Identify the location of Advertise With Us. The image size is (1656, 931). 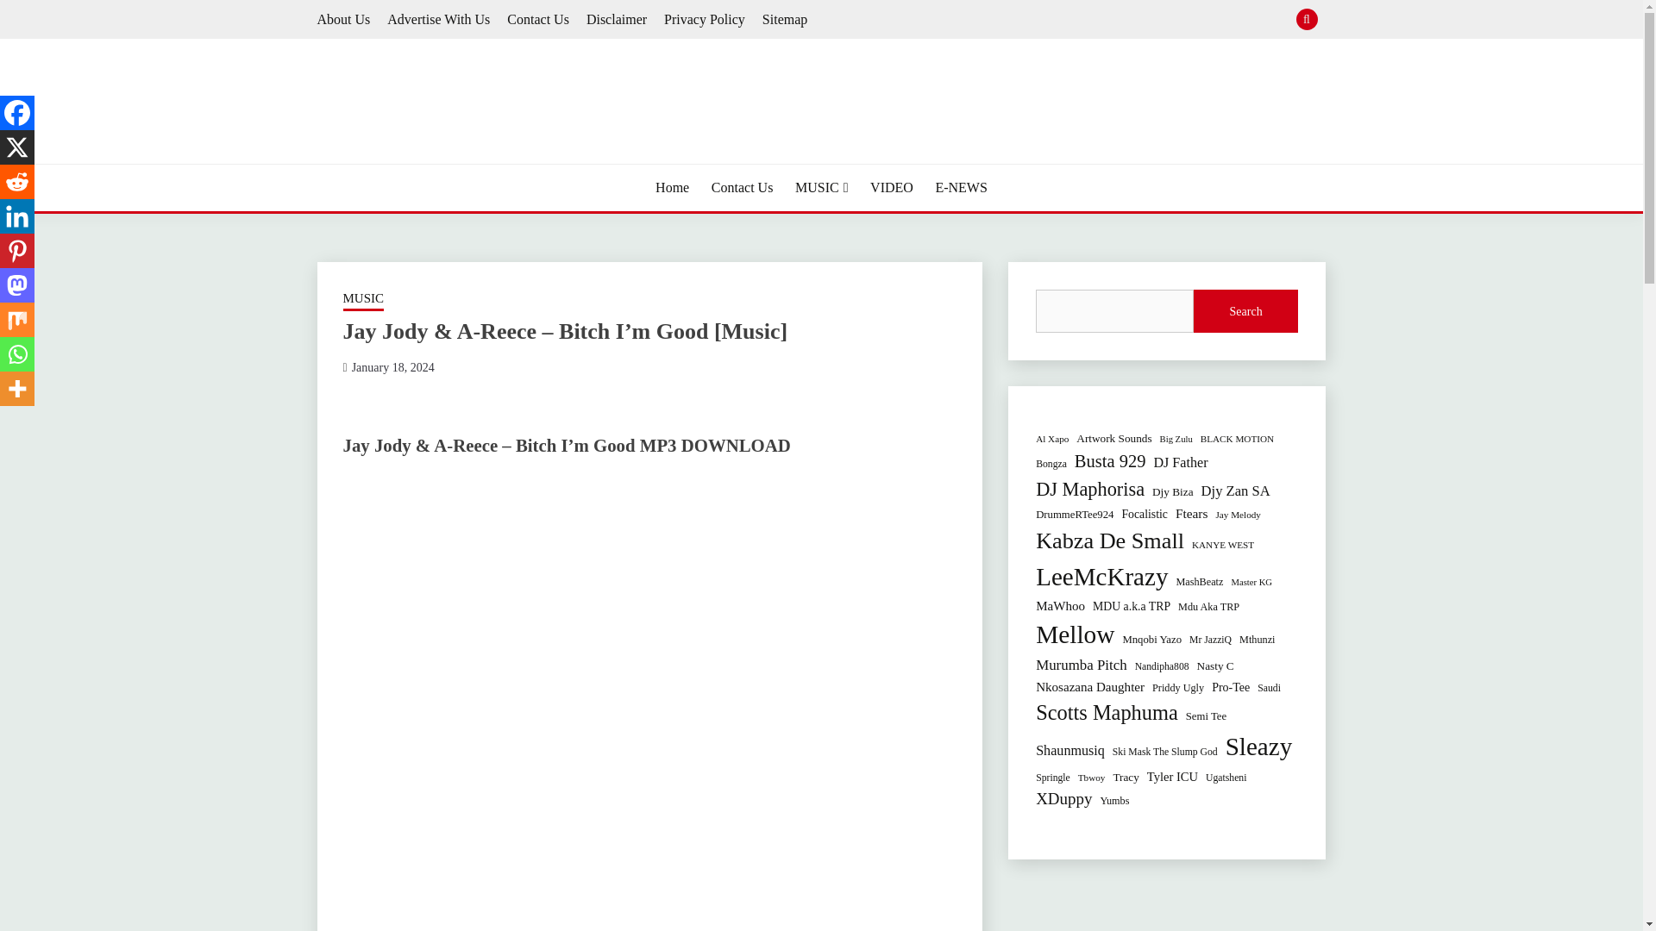
(438, 19).